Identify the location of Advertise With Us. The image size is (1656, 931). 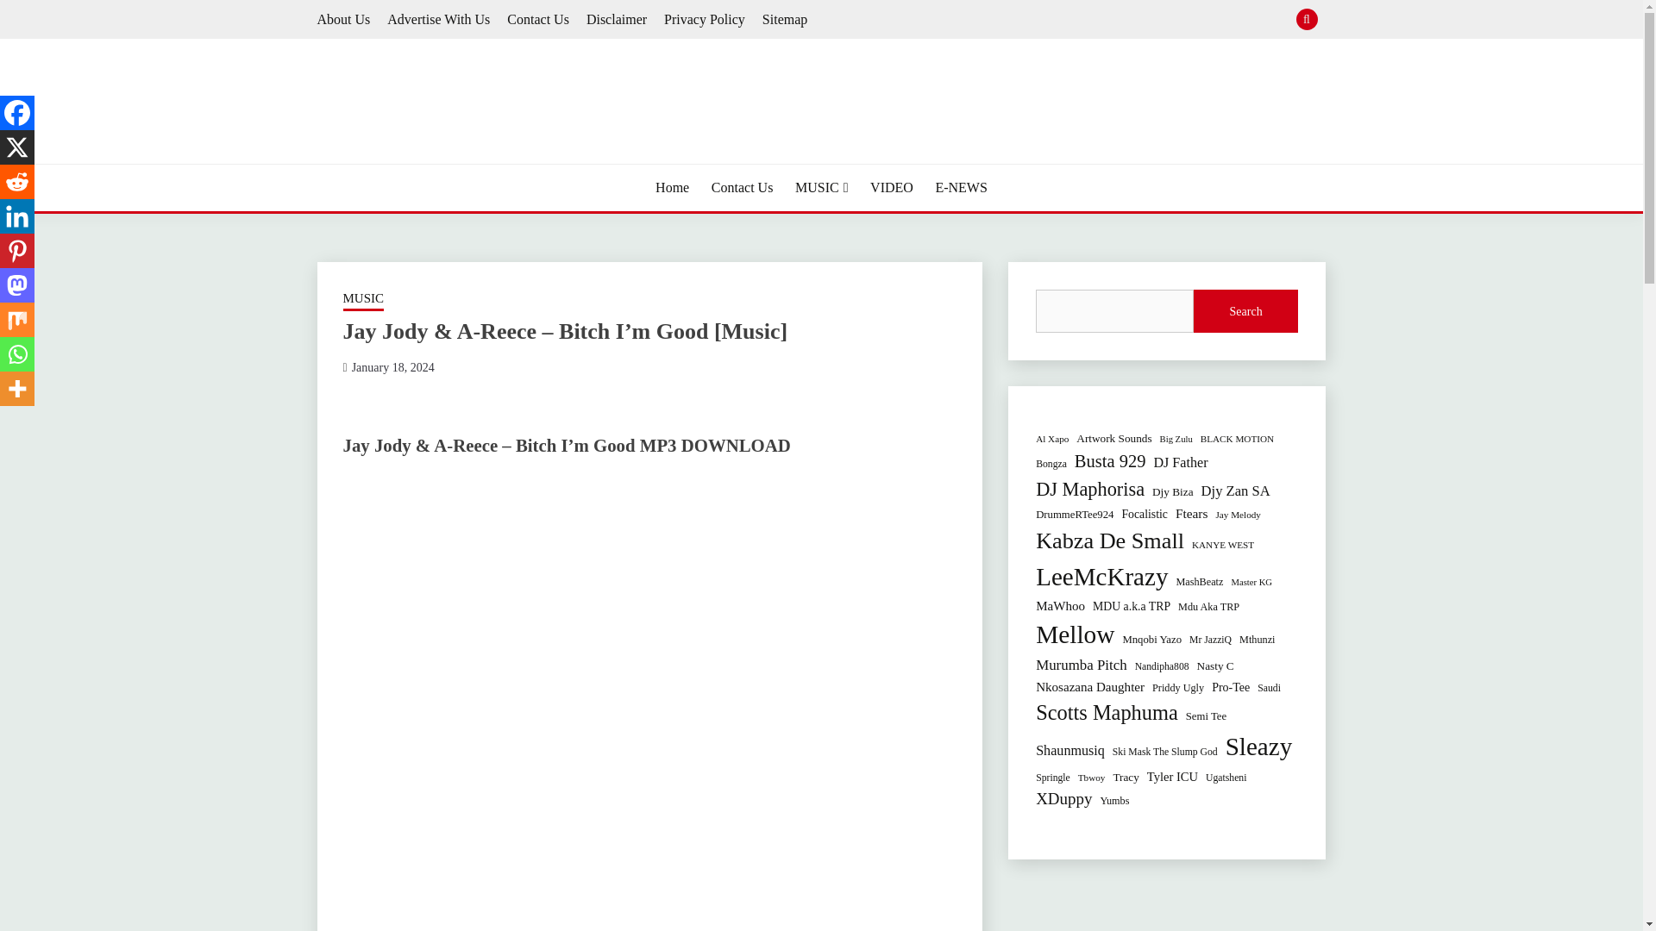
(438, 19).